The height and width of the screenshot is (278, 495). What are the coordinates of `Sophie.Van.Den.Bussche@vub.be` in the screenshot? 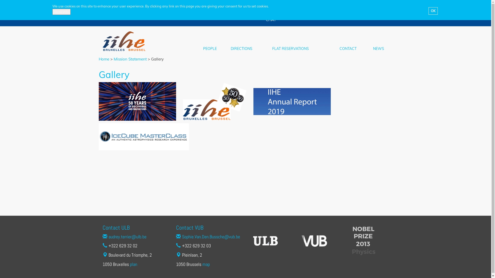 It's located at (211, 237).